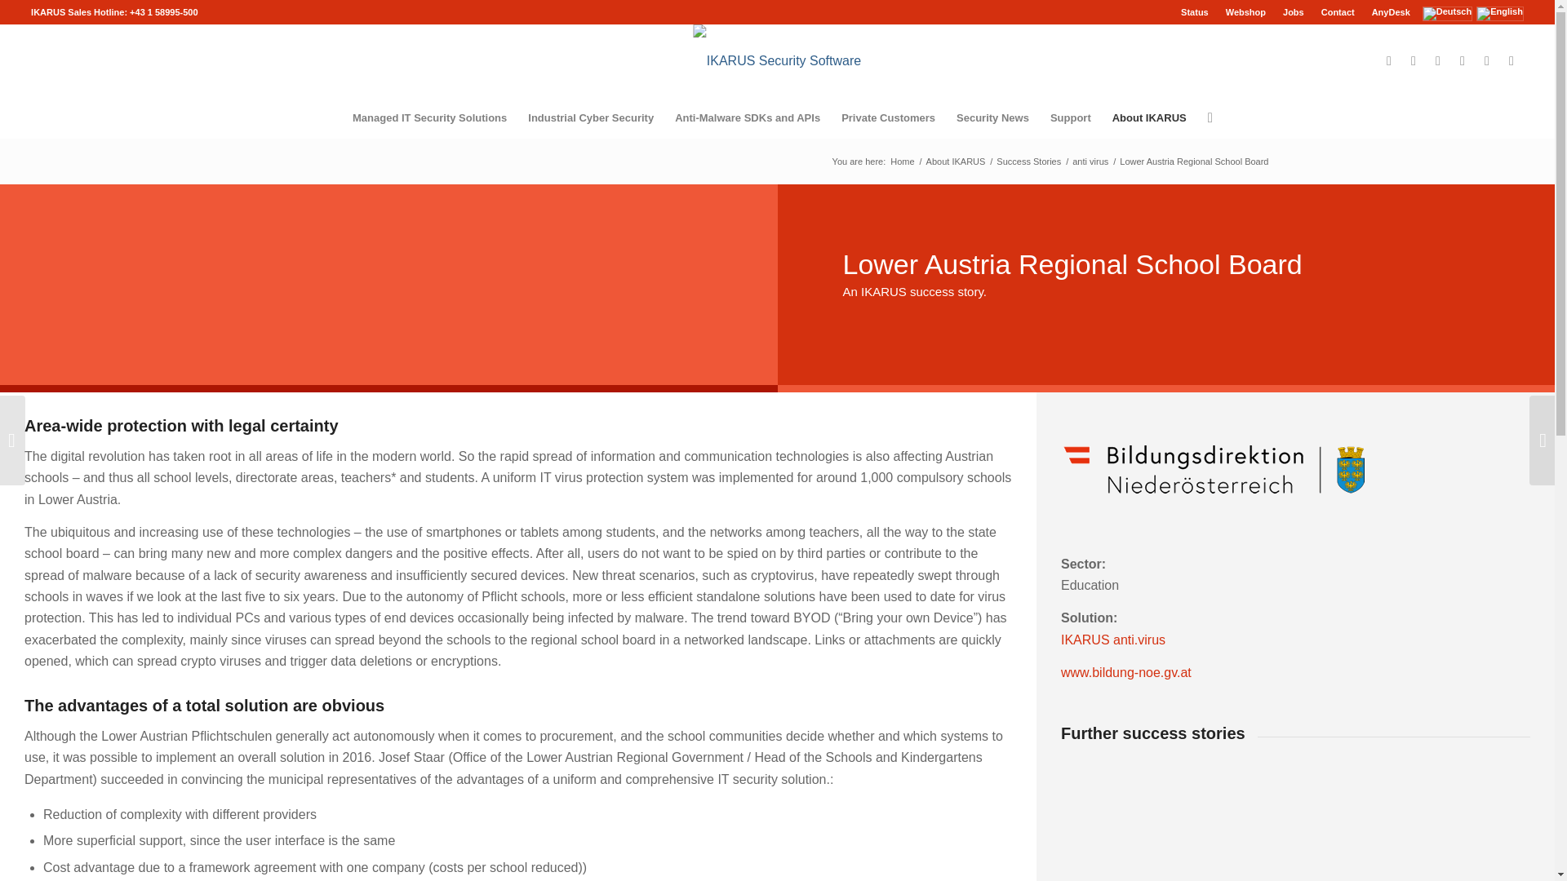  What do you see at coordinates (1487, 60) in the screenshot?
I see `Youtube` at bounding box center [1487, 60].